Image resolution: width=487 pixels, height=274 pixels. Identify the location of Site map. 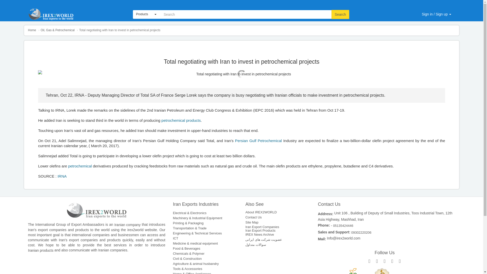
(311, 1).